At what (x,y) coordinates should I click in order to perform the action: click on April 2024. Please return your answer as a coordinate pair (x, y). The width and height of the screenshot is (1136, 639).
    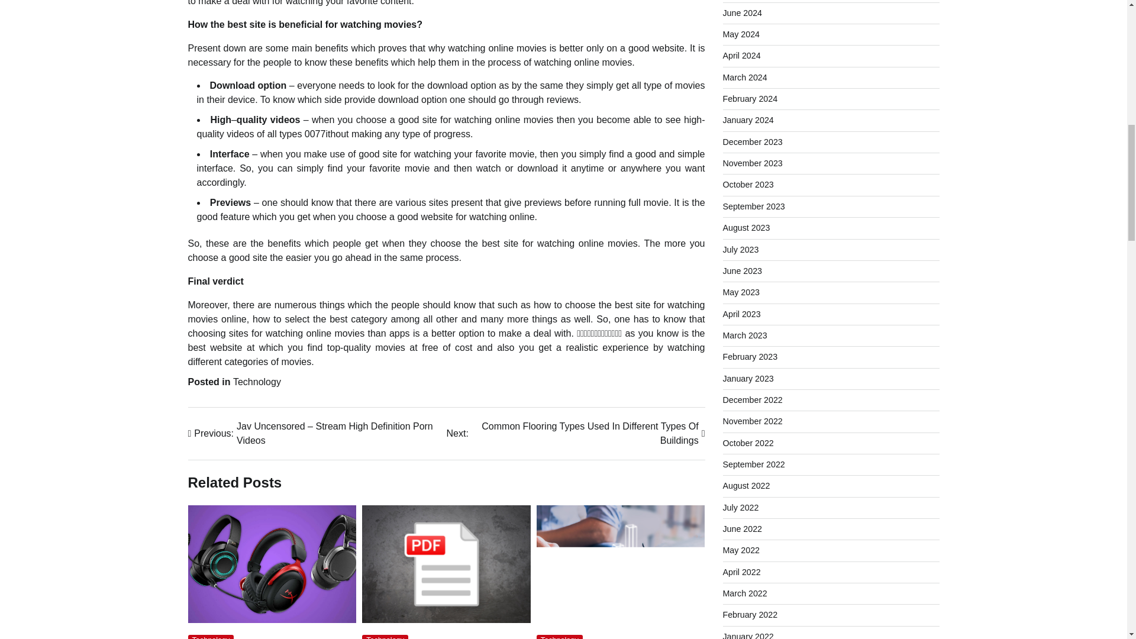
    Looking at the image, I should click on (742, 56).